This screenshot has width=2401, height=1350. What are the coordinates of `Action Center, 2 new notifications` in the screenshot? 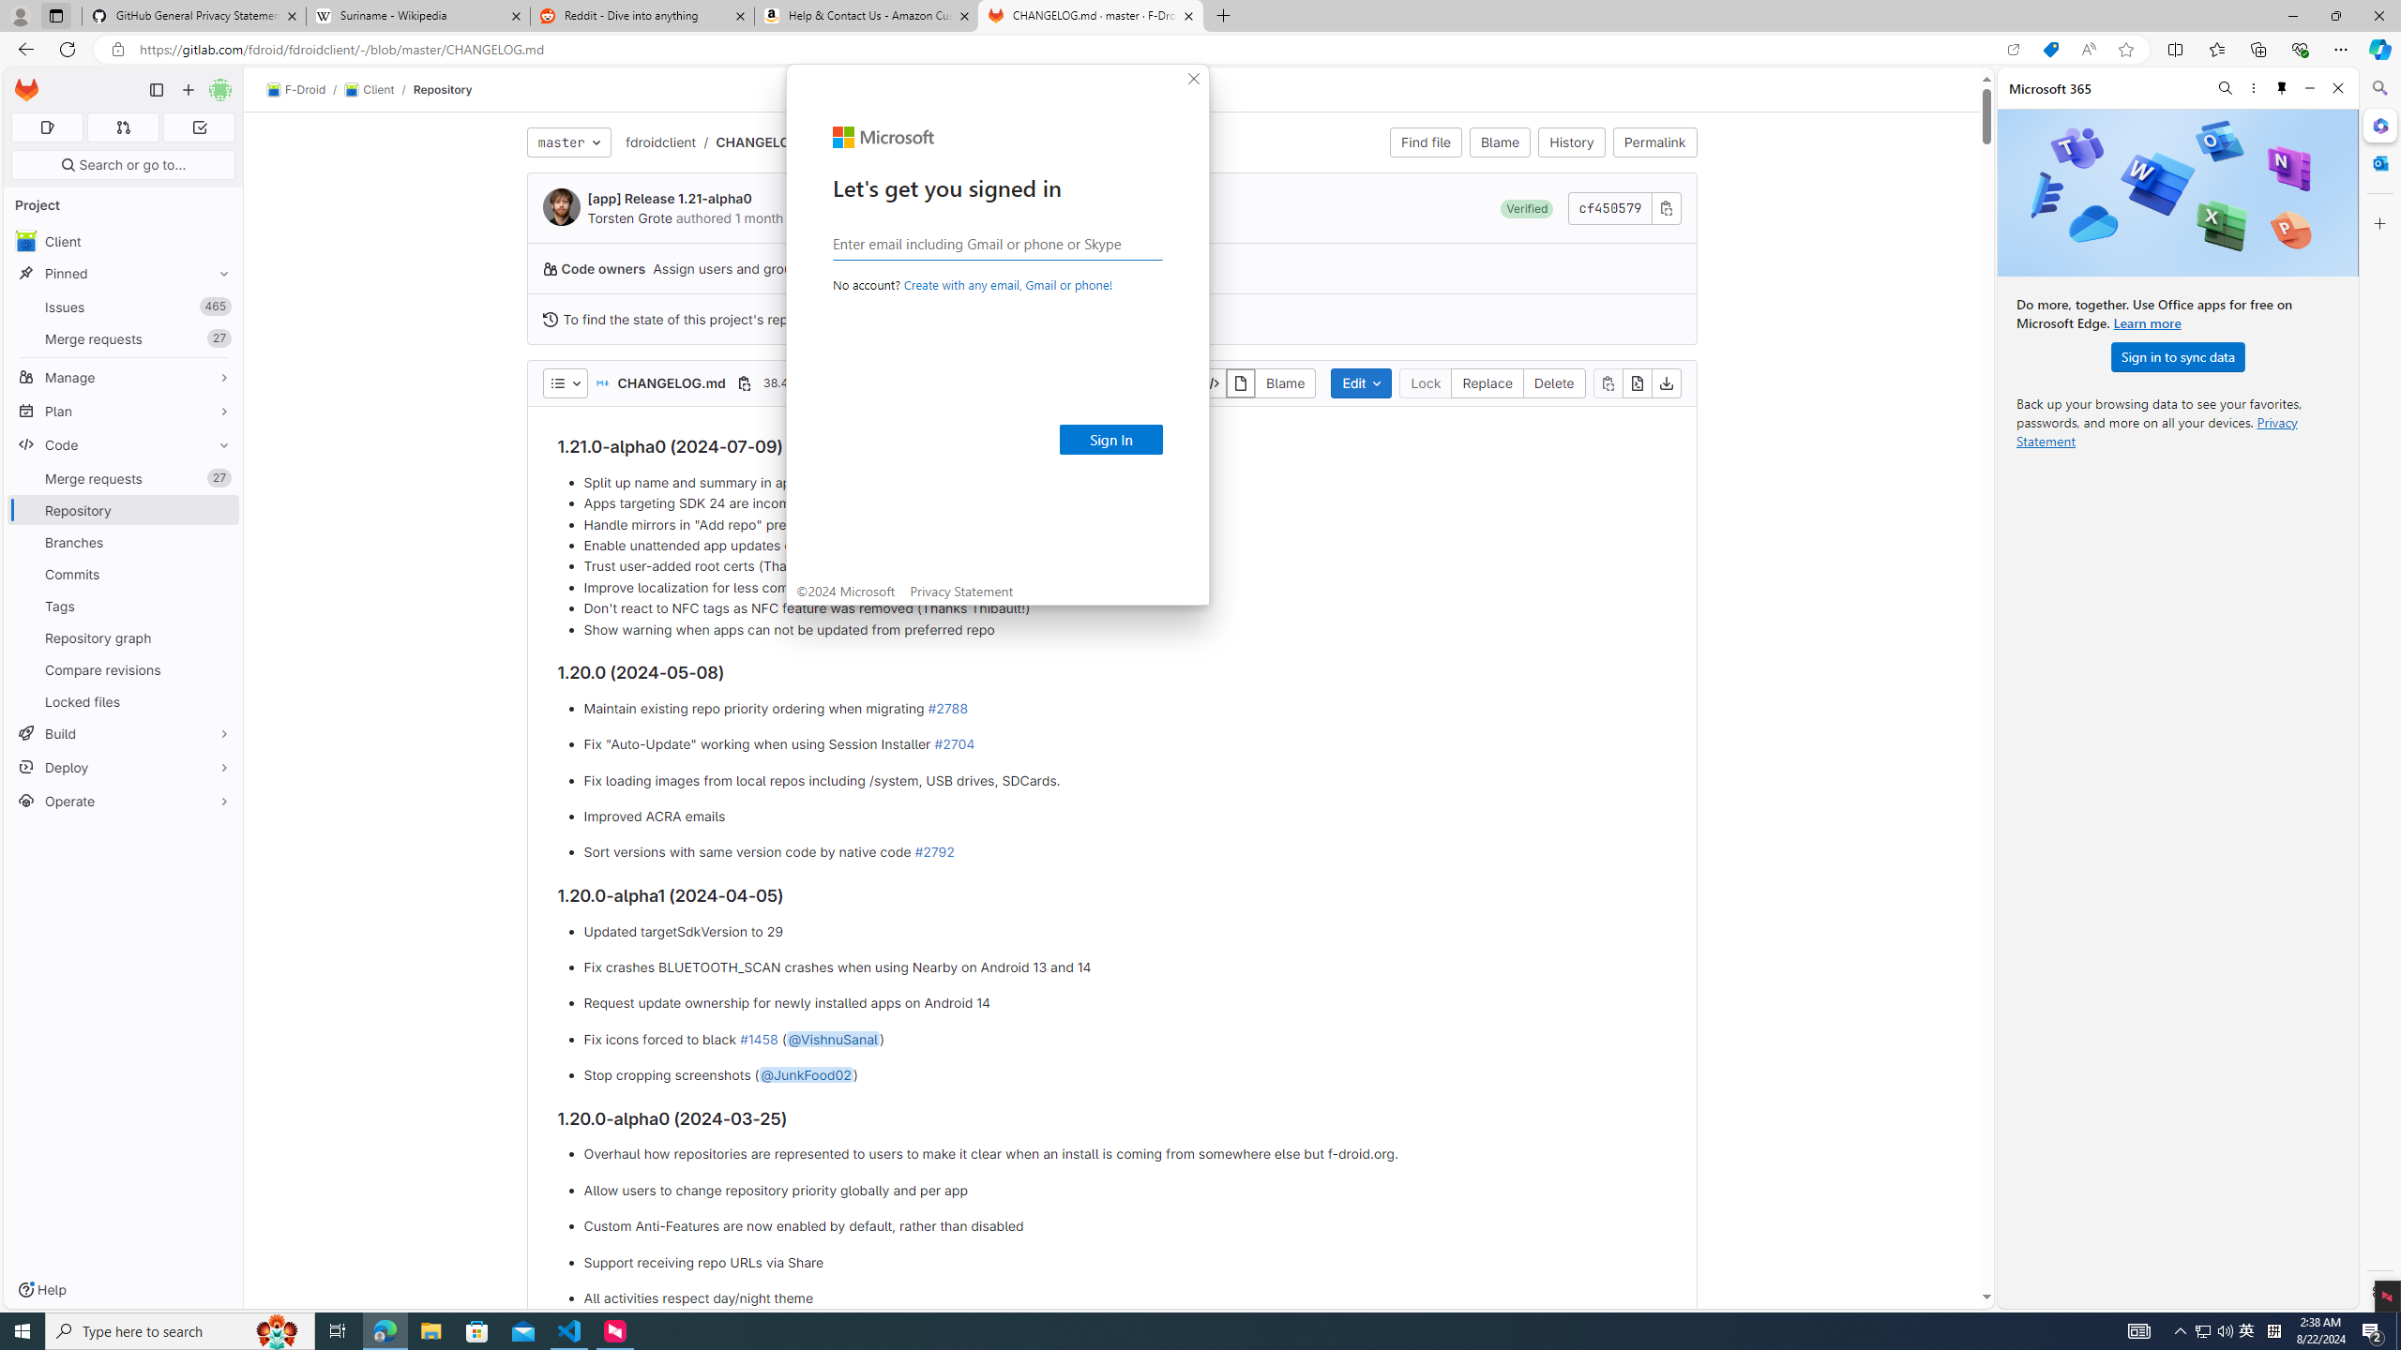 It's located at (2373, 1331).